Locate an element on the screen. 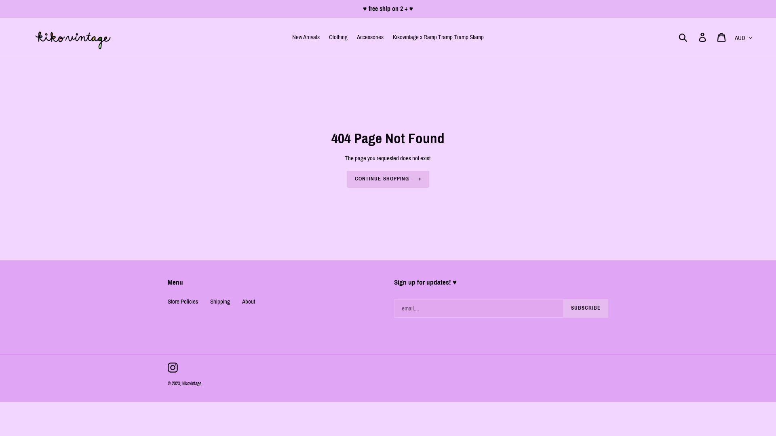 This screenshot has width=776, height=436. Instagram is located at coordinates (173, 367).